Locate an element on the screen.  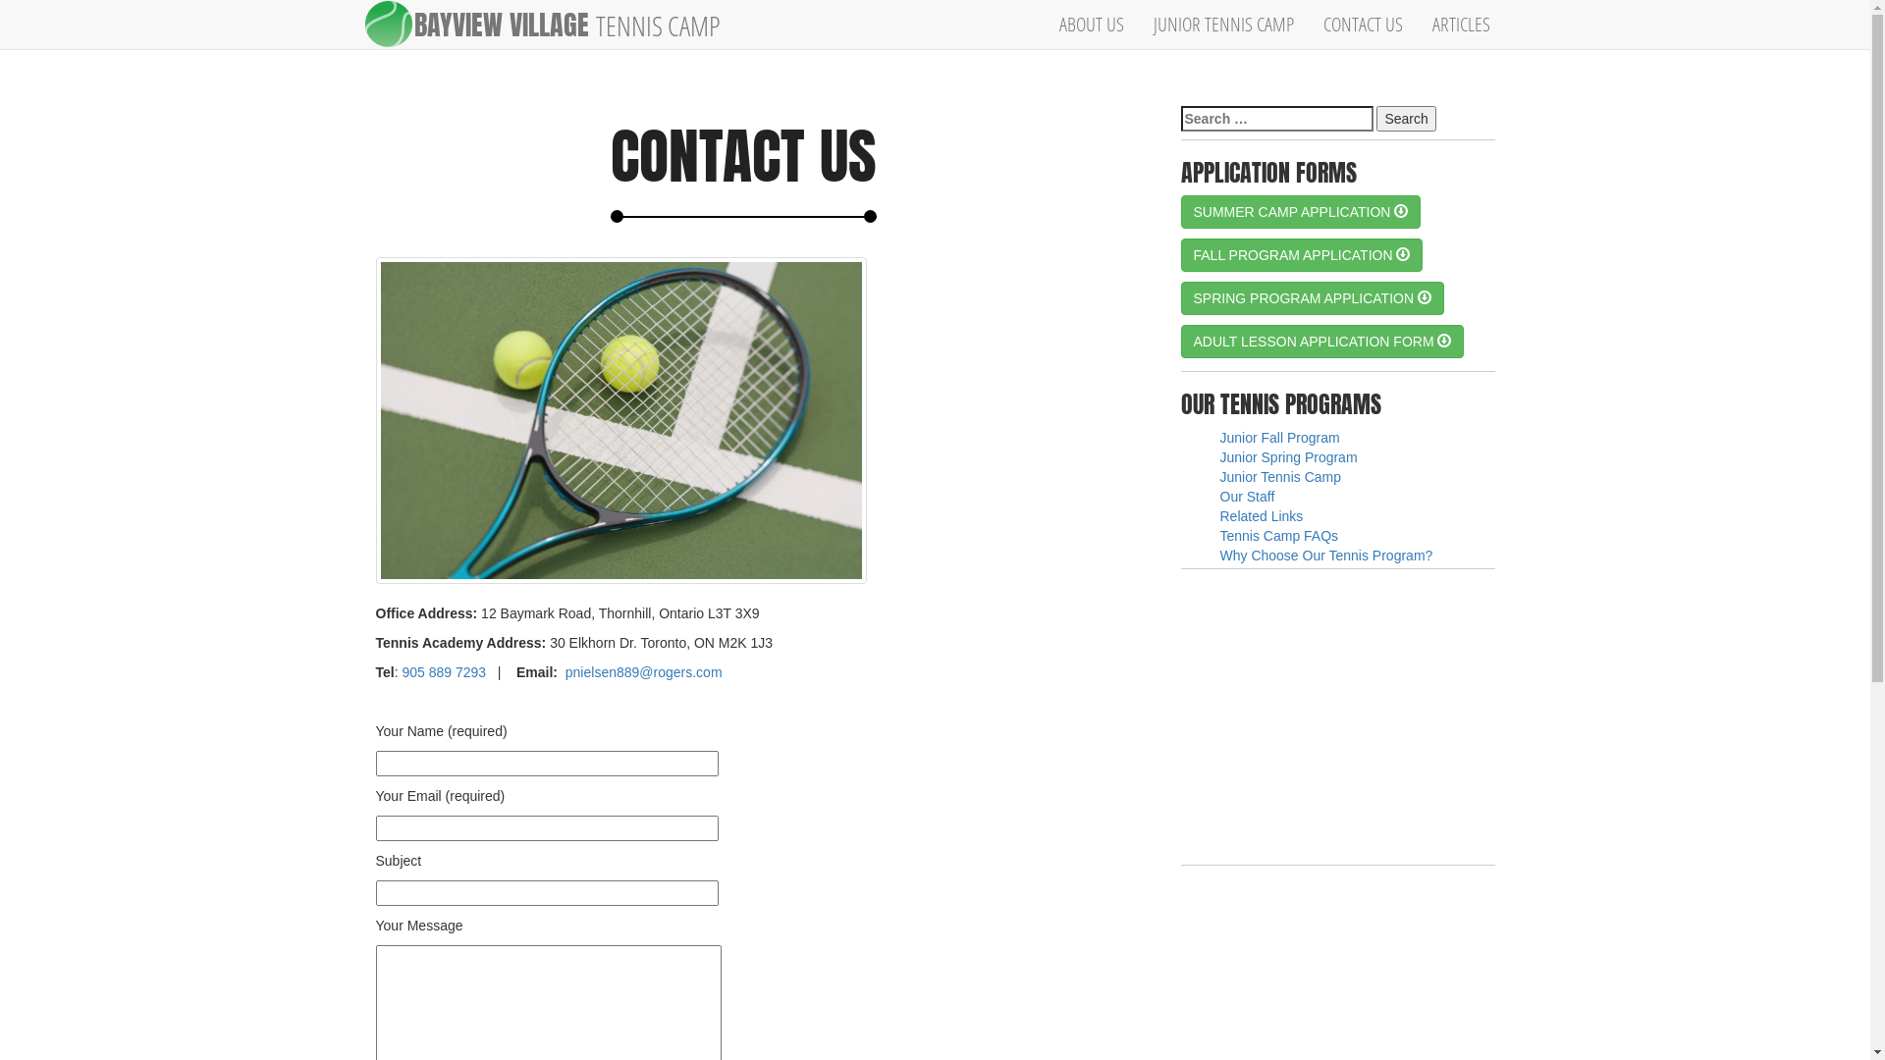
Related Links is located at coordinates (1261, 516).